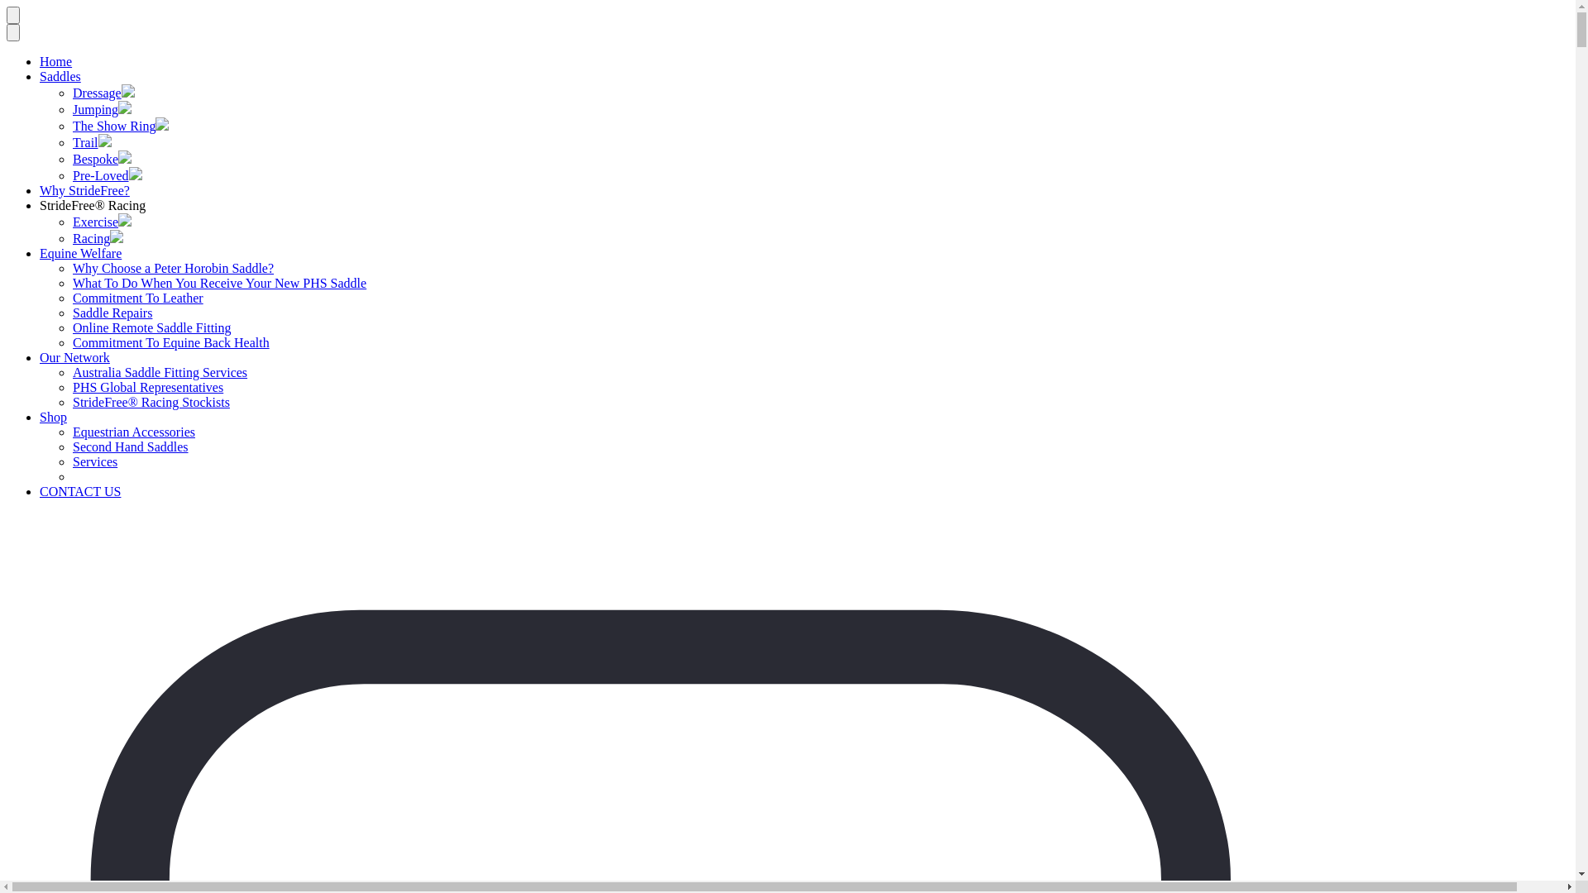 The height and width of the screenshot is (893, 1588). I want to click on Jumping, so click(96, 109).